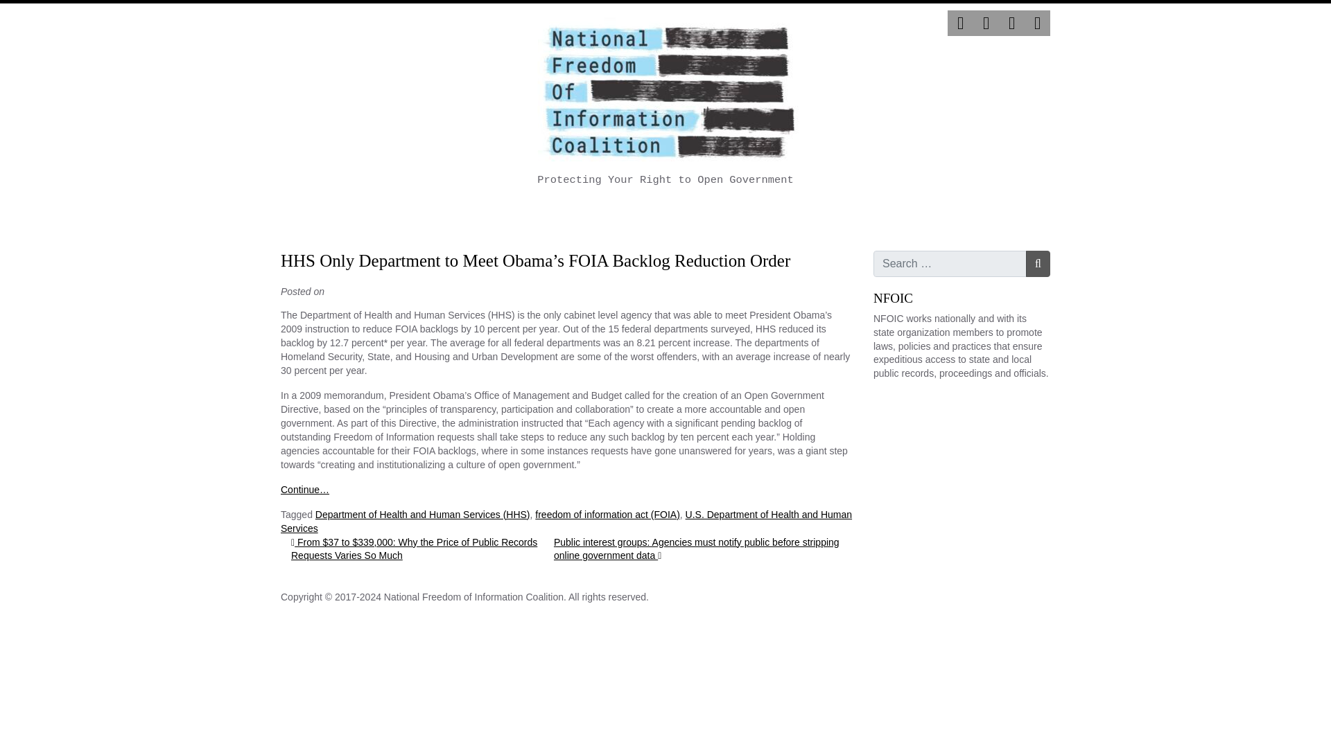 The width and height of the screenshot is (1331, 748). What do you see at coordinates (812, 215) in the screenshot?
I see `News` at bounding box center [812, 215].